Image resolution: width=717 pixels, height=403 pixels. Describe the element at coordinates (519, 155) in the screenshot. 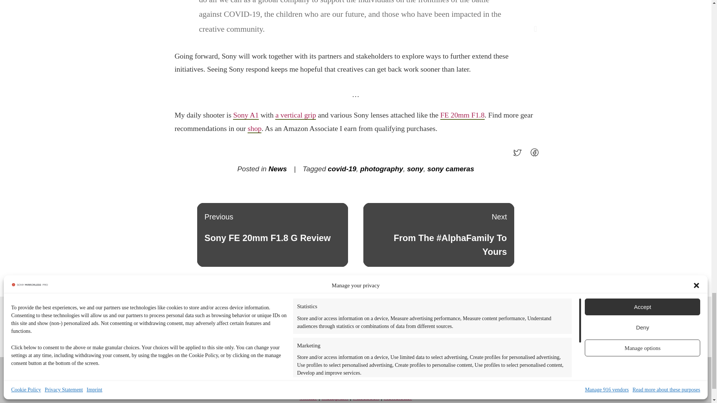

I see `Tweet` at that location.